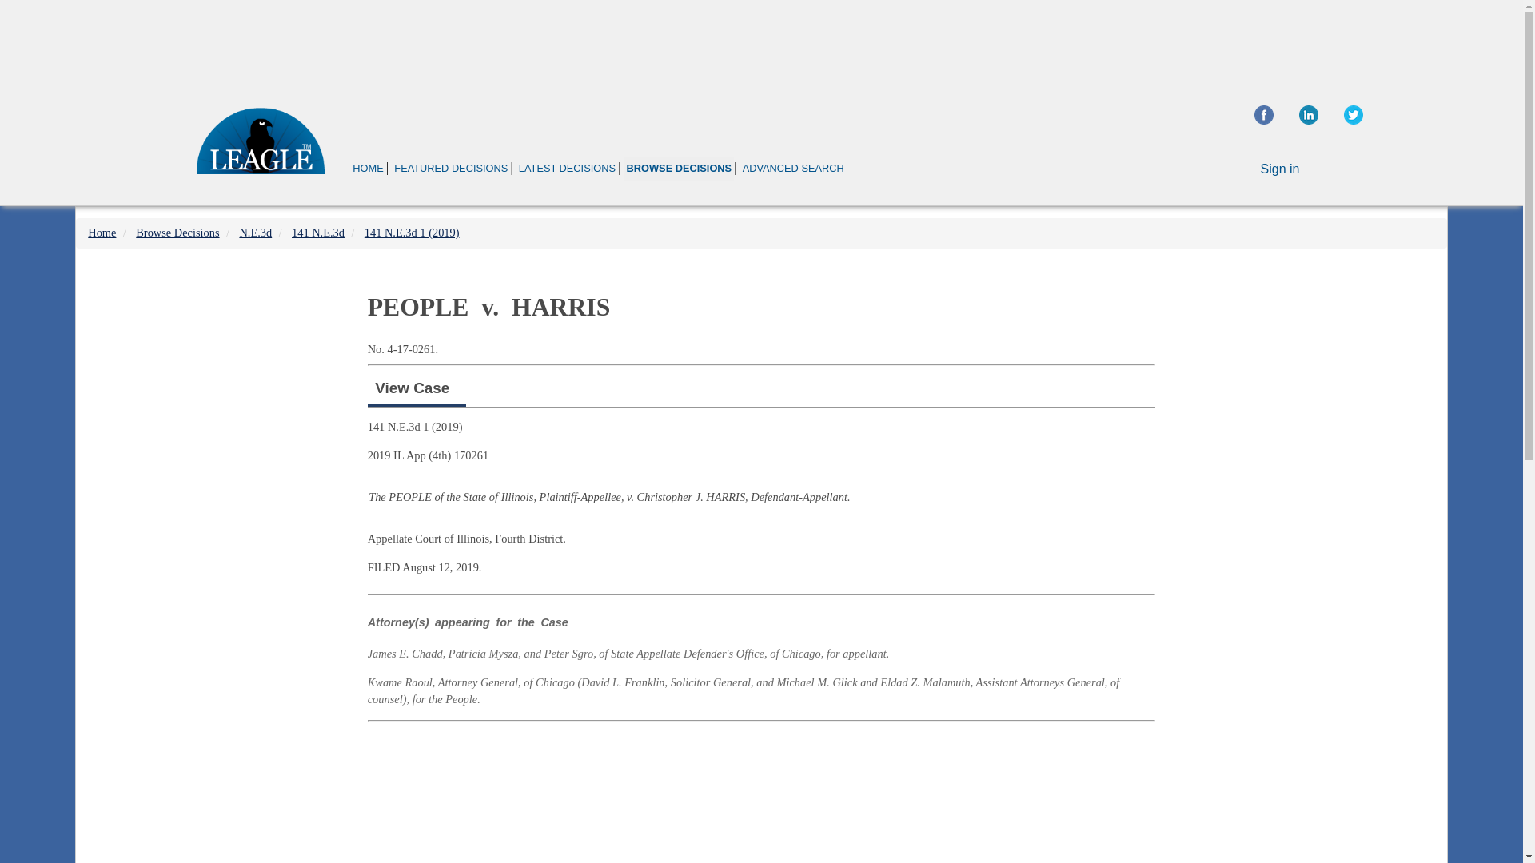 This screenshot has height=863, width=1535. Describe the element at coordinates (450, 168) in the screenshot. I see `FEATURED DECISIONS` at that location.